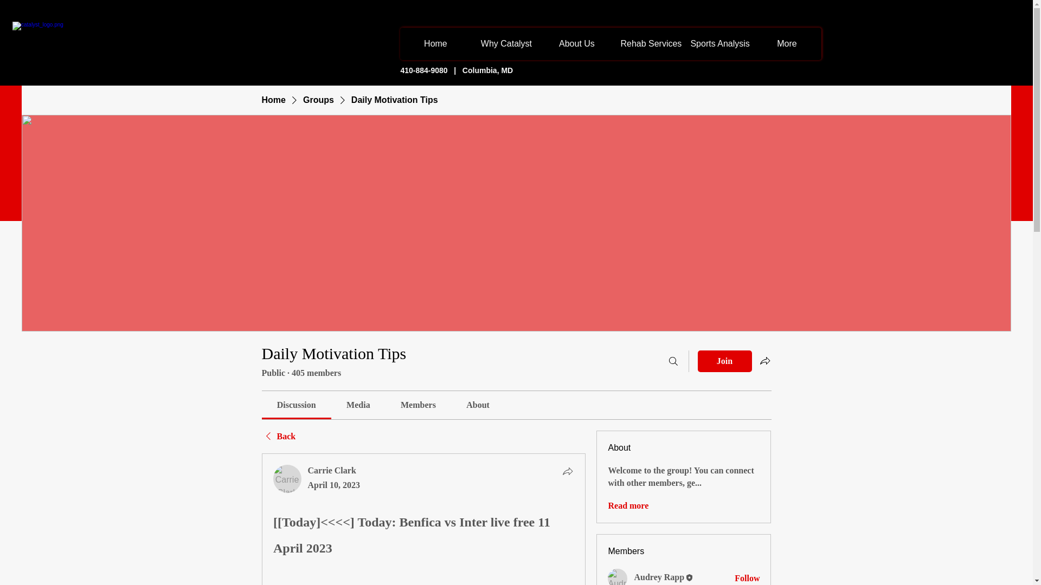 The height and width of the screenshot is (585, 1041). I want to click on Join, so click(724, 361).